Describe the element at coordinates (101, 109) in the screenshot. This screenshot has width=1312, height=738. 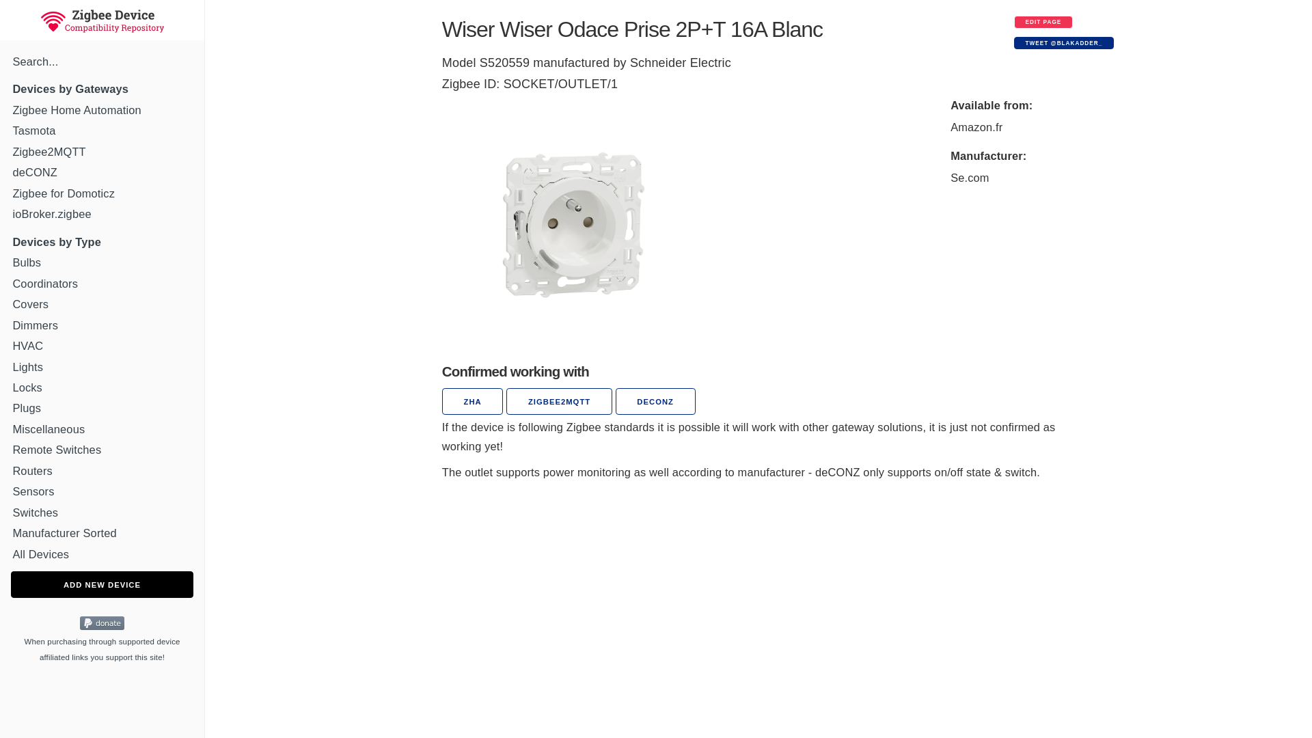
I see `Zigbee Home Automation` at that location.